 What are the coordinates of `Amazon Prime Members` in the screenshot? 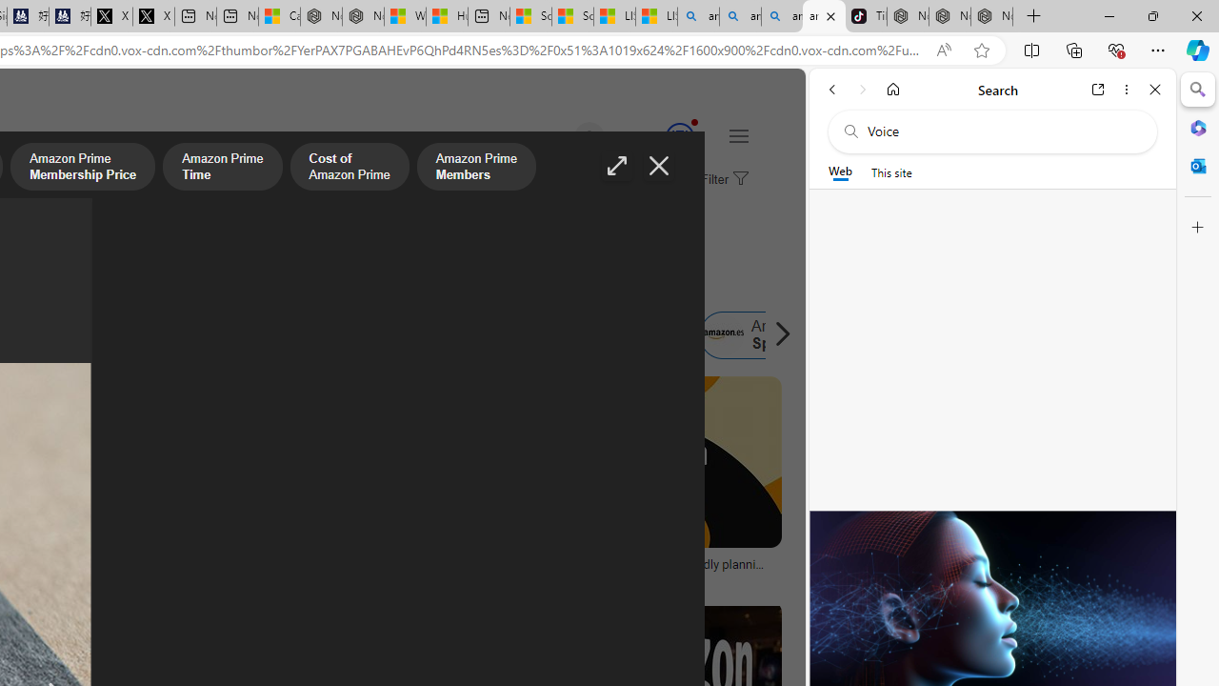 It's located at (476, 169).